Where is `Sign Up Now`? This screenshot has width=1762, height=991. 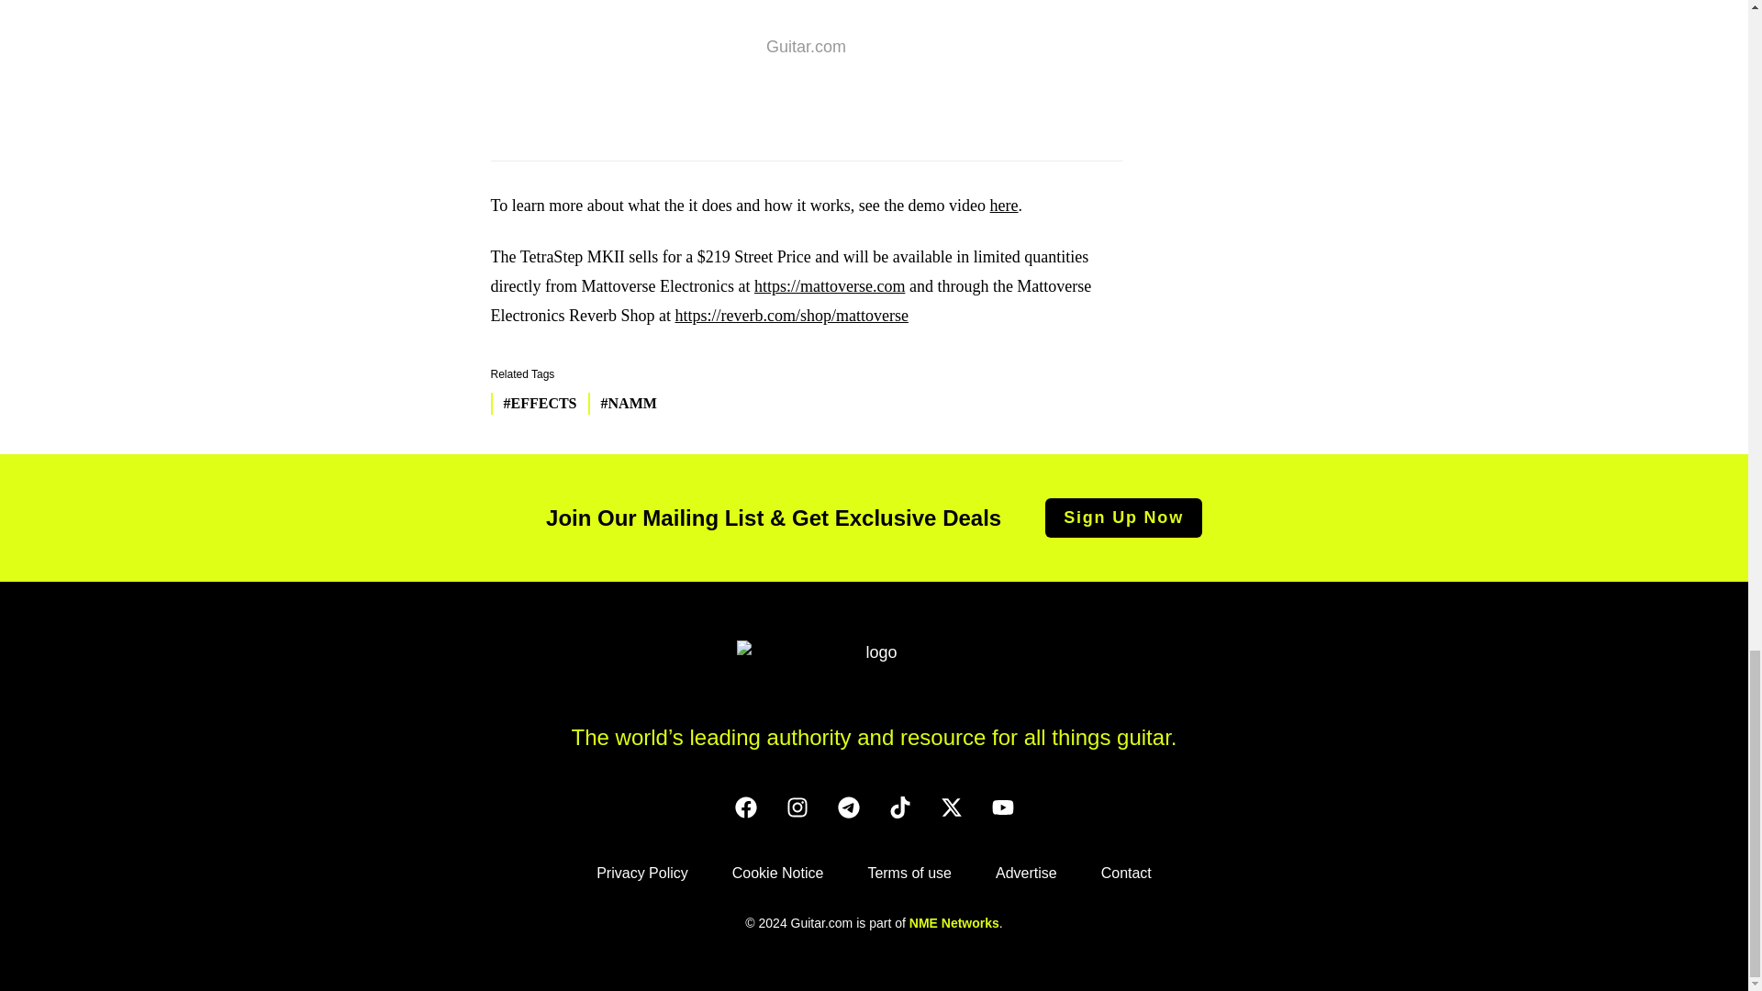 Sign Up Now is located at coordinates (1123, 518).